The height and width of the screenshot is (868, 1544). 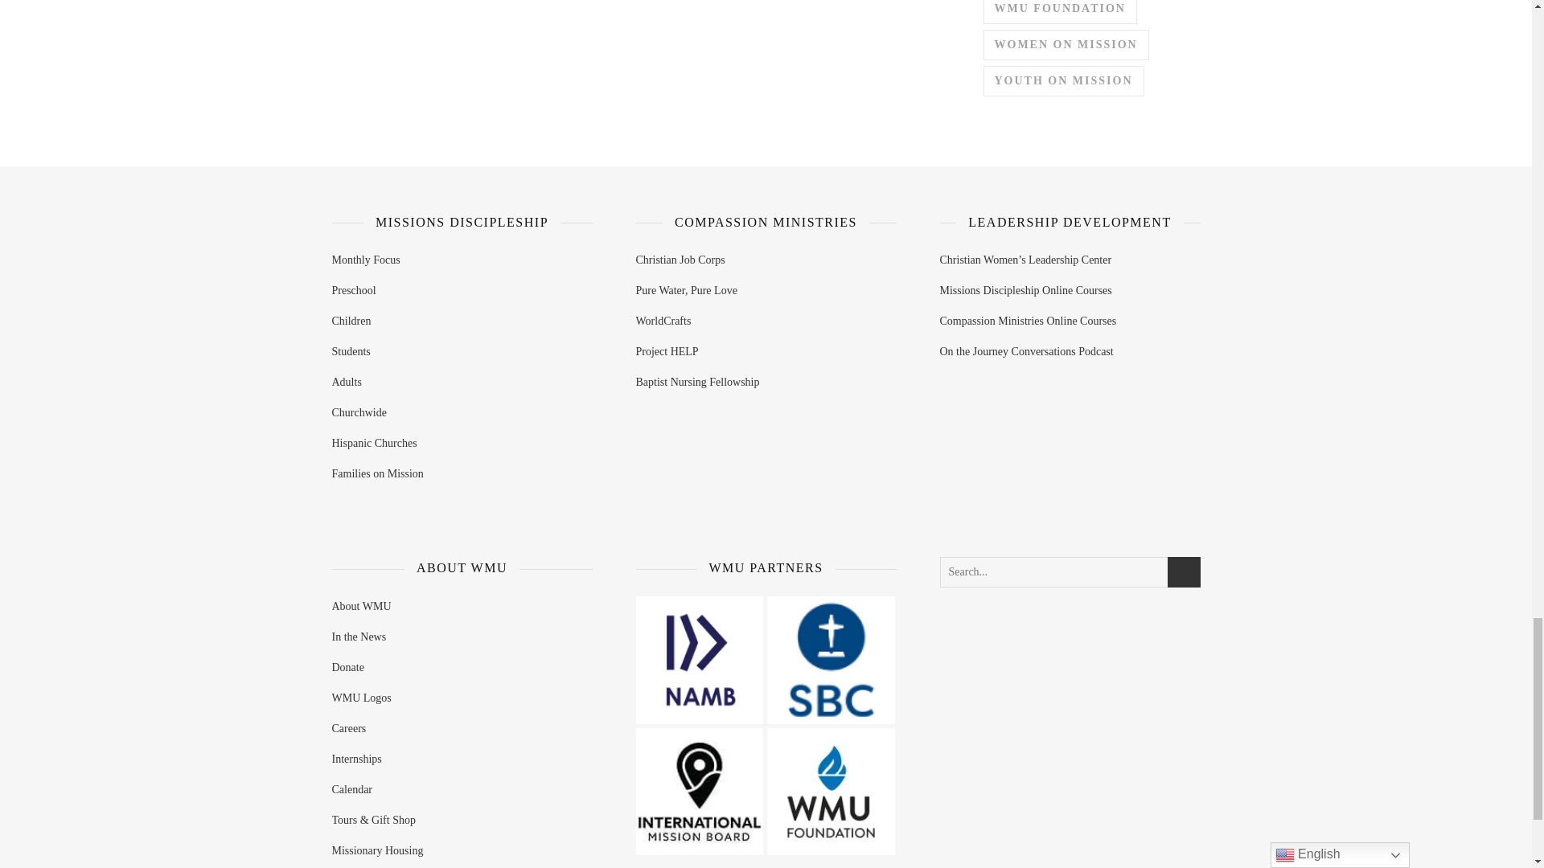 What do you see at coordinates (698, 659) in the screenshot?
I see `namb` at bounding box center [698, 659].